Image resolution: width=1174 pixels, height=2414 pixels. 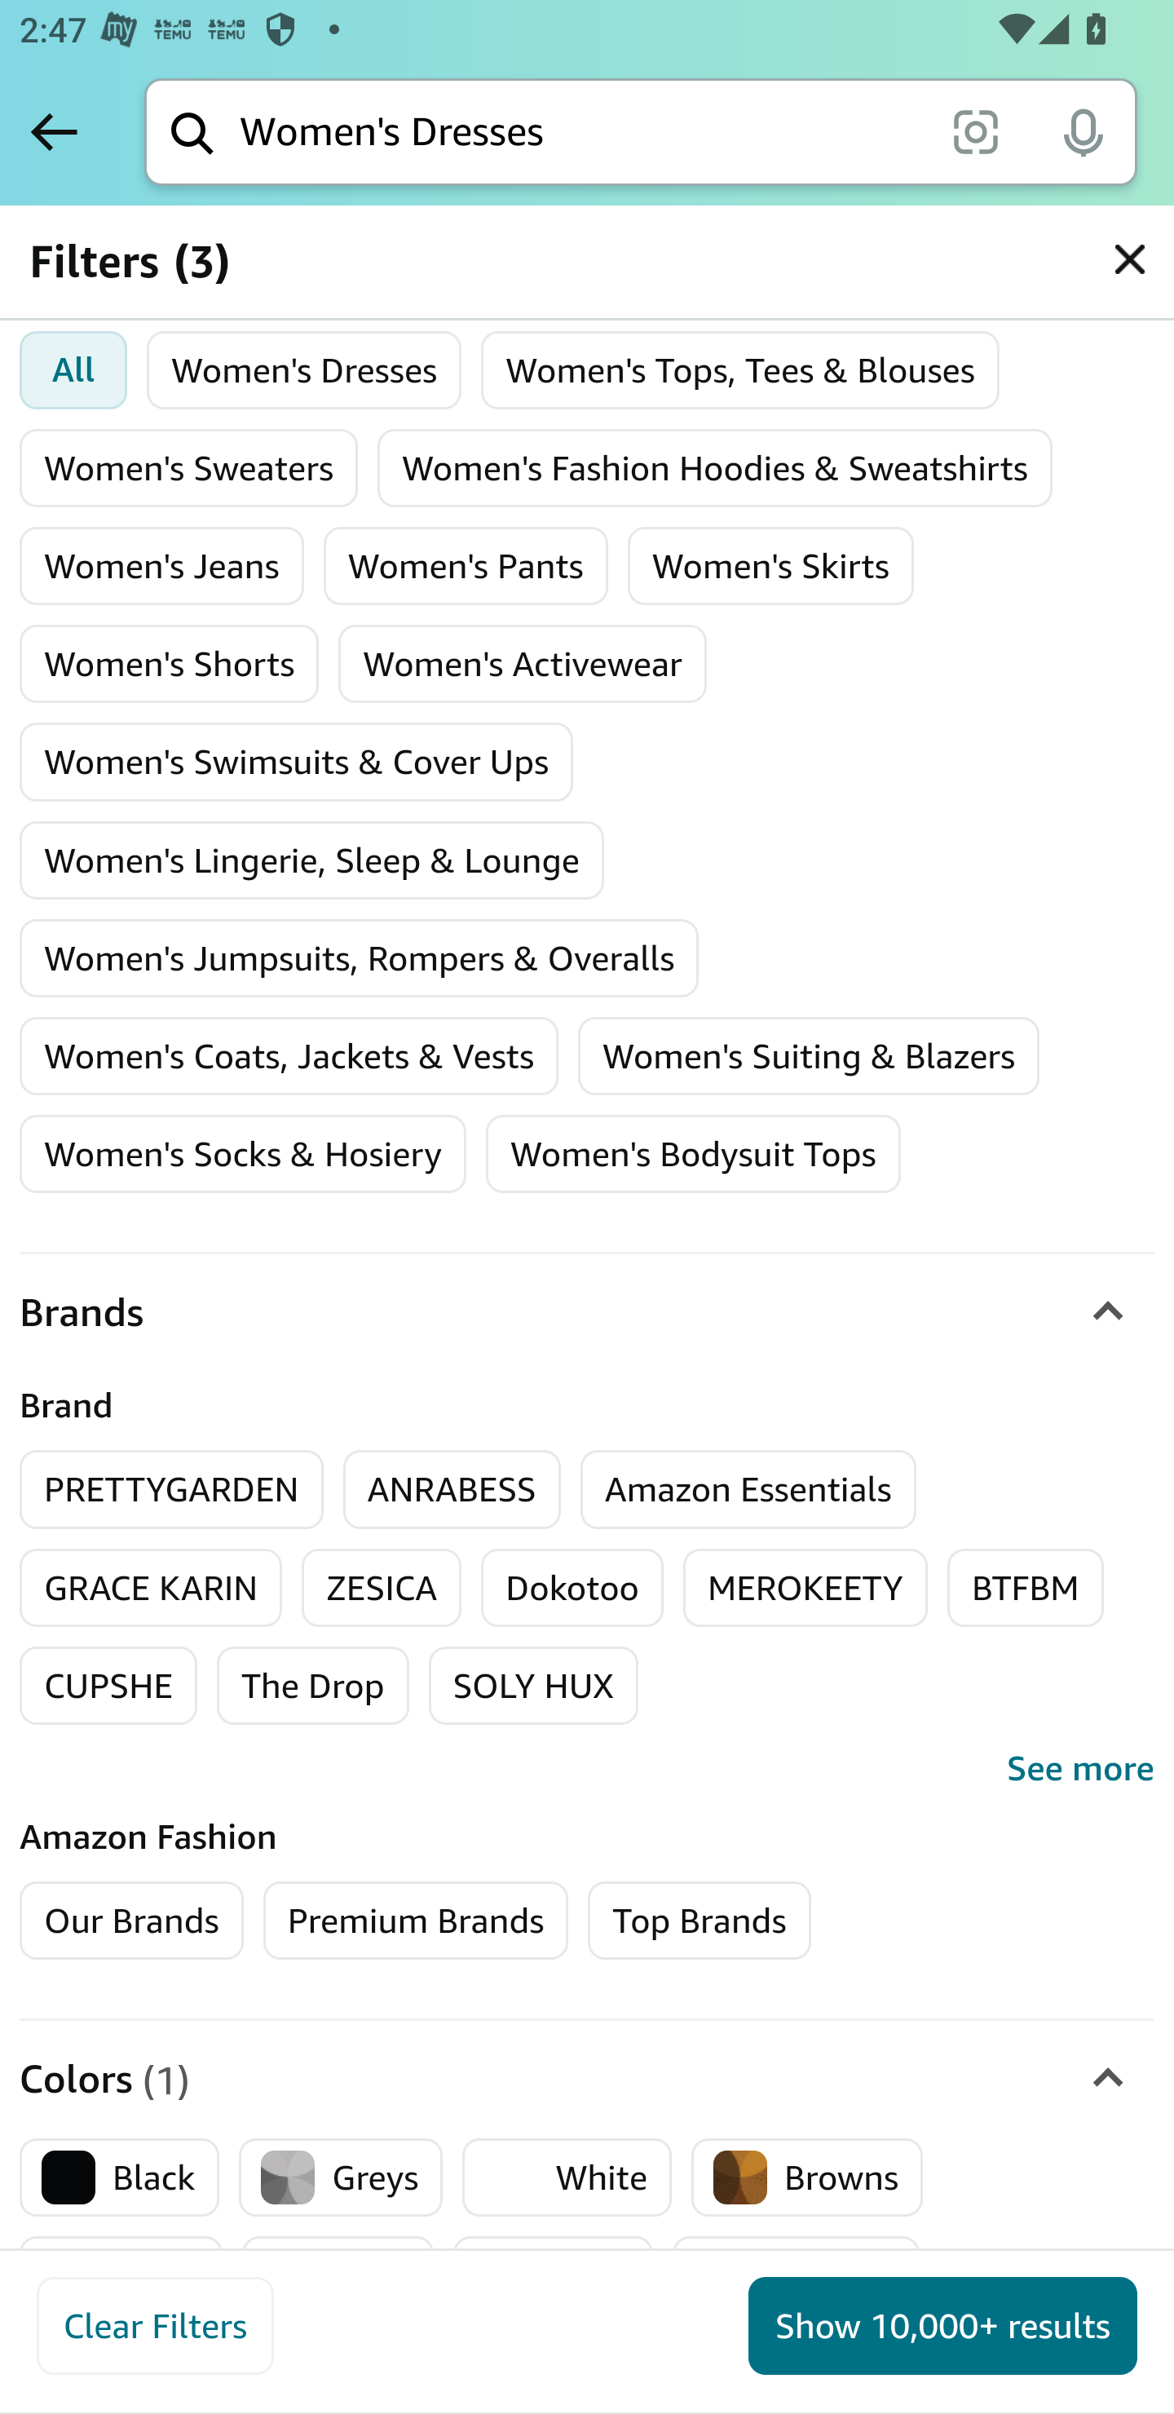 What do you see at coordinates (152, 1587) in the screenshot?
I see `GRACE KARIN` at bounding box center [152, 1587].